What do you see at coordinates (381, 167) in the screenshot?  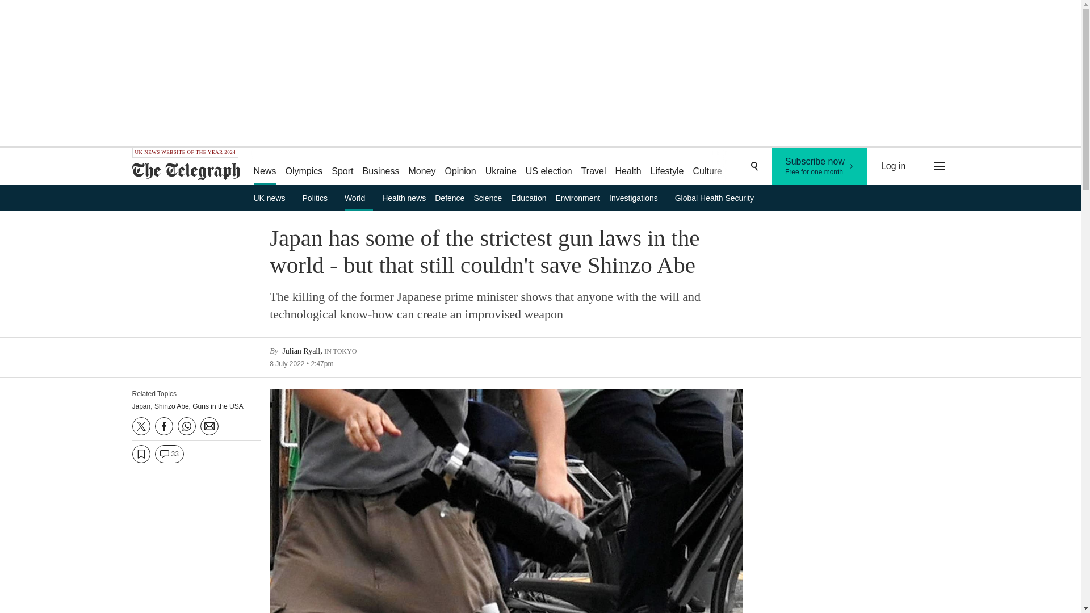 I see `Business` at bounding box center [381, 167].